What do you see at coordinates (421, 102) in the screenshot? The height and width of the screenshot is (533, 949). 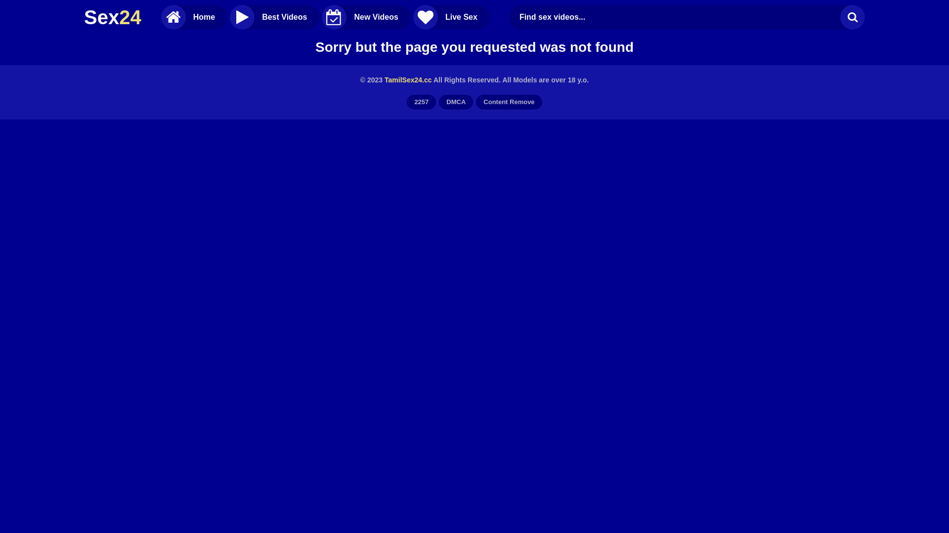 I see `2257` at bounding box center [421, 102].